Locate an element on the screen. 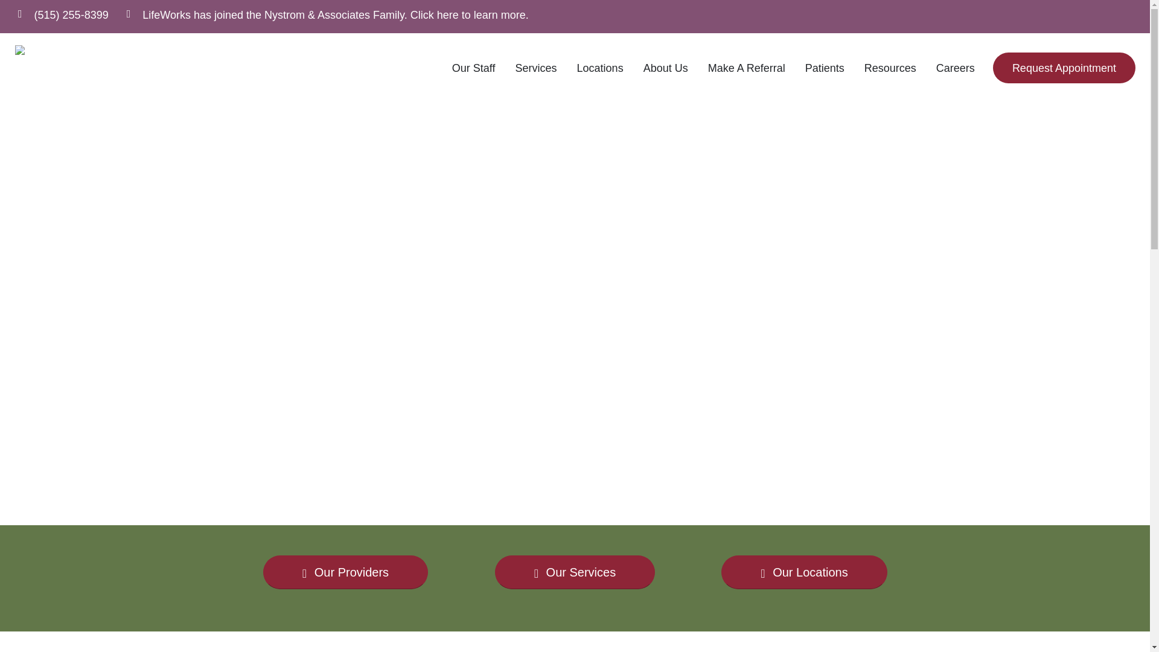 The width and height of the screenshot is (1159, 652). Locations is located at coordinates (600, 68).